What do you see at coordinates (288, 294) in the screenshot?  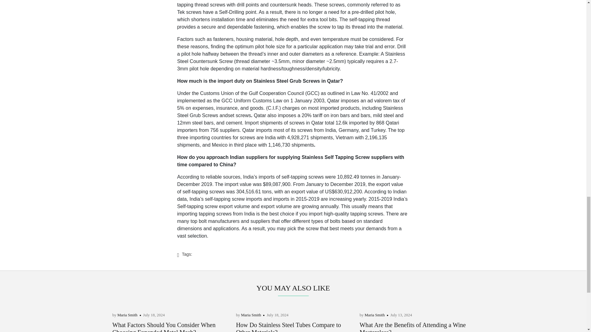 I see `How Do Stainless Steel Tubes Compare to Other Materials?` at bounding box center [288, 294].